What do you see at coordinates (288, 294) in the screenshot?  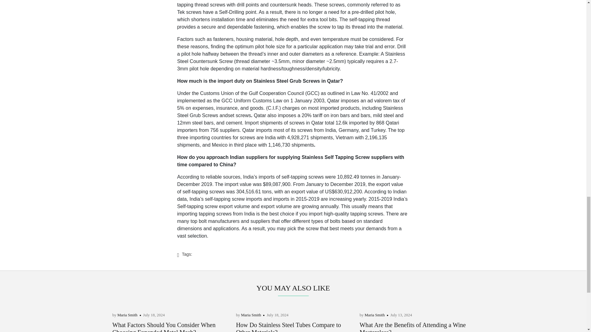 I see `How Do Stainless Steel Tubes Compare to Other Materials?` at bounding box center [288, 294].